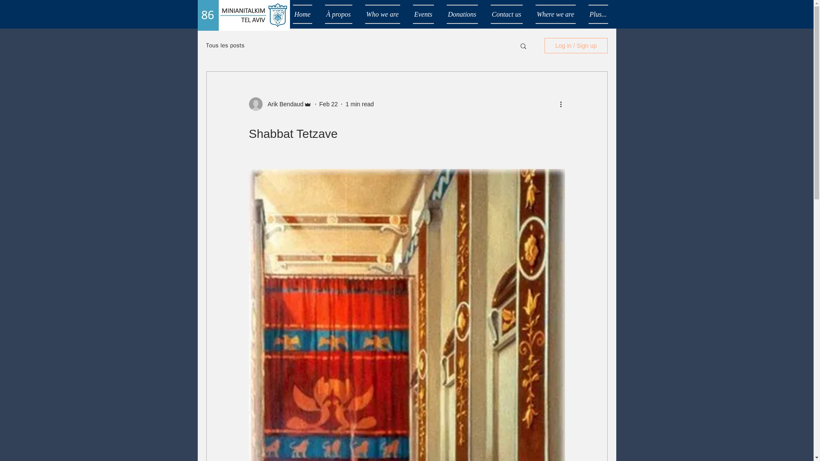  I want to click on Contact us, so click(507, 14).